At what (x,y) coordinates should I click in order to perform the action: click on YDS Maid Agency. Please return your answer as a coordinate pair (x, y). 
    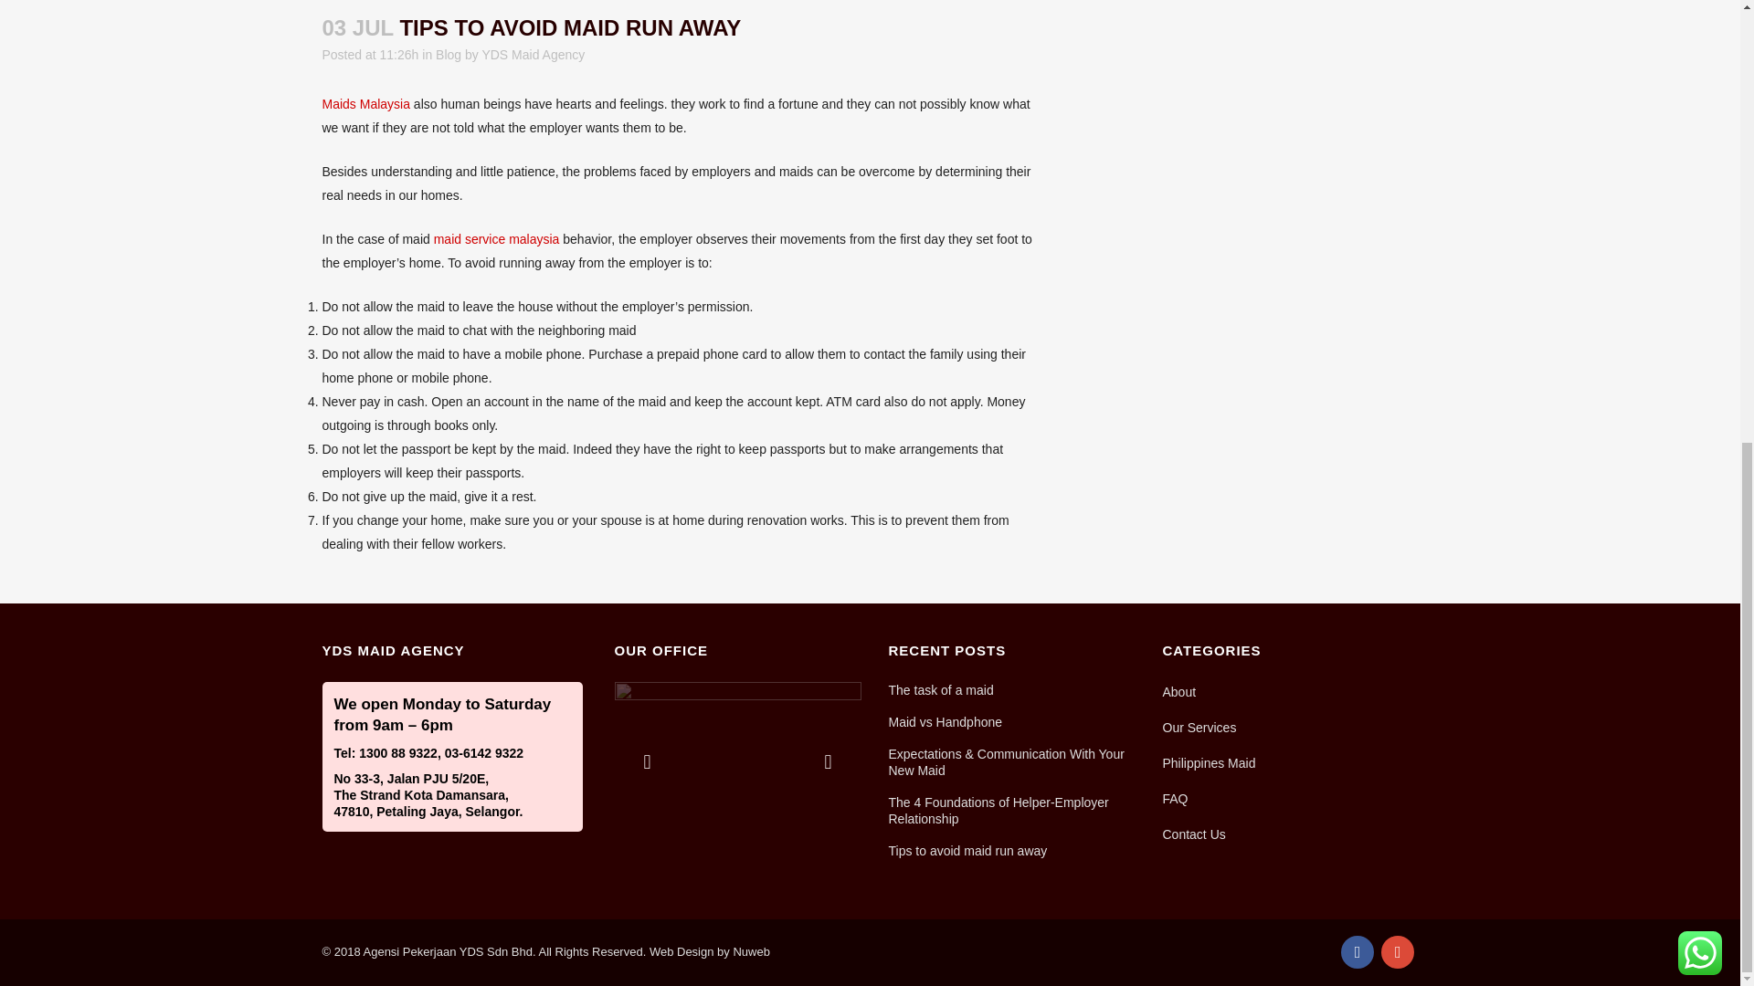
    Looking at the image, I should click on (532, 55).